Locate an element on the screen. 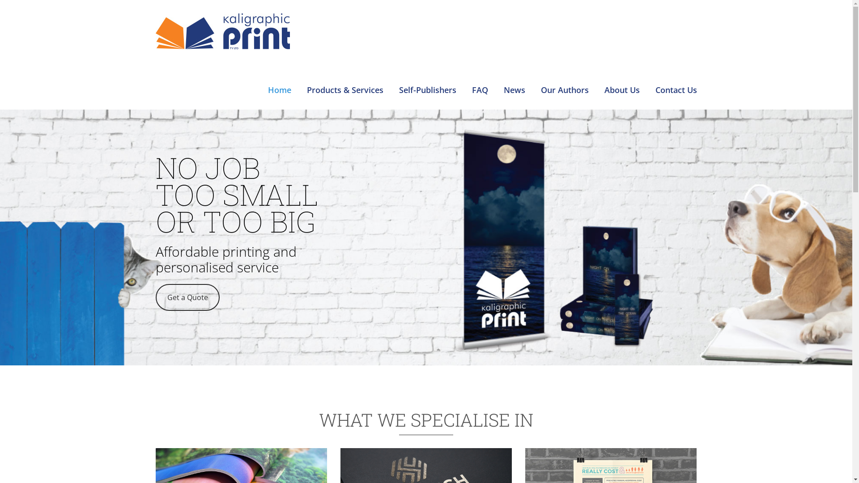 The width and height of the screenshot is (859, 483). Get a Quote is located at coordinates (188, 297).